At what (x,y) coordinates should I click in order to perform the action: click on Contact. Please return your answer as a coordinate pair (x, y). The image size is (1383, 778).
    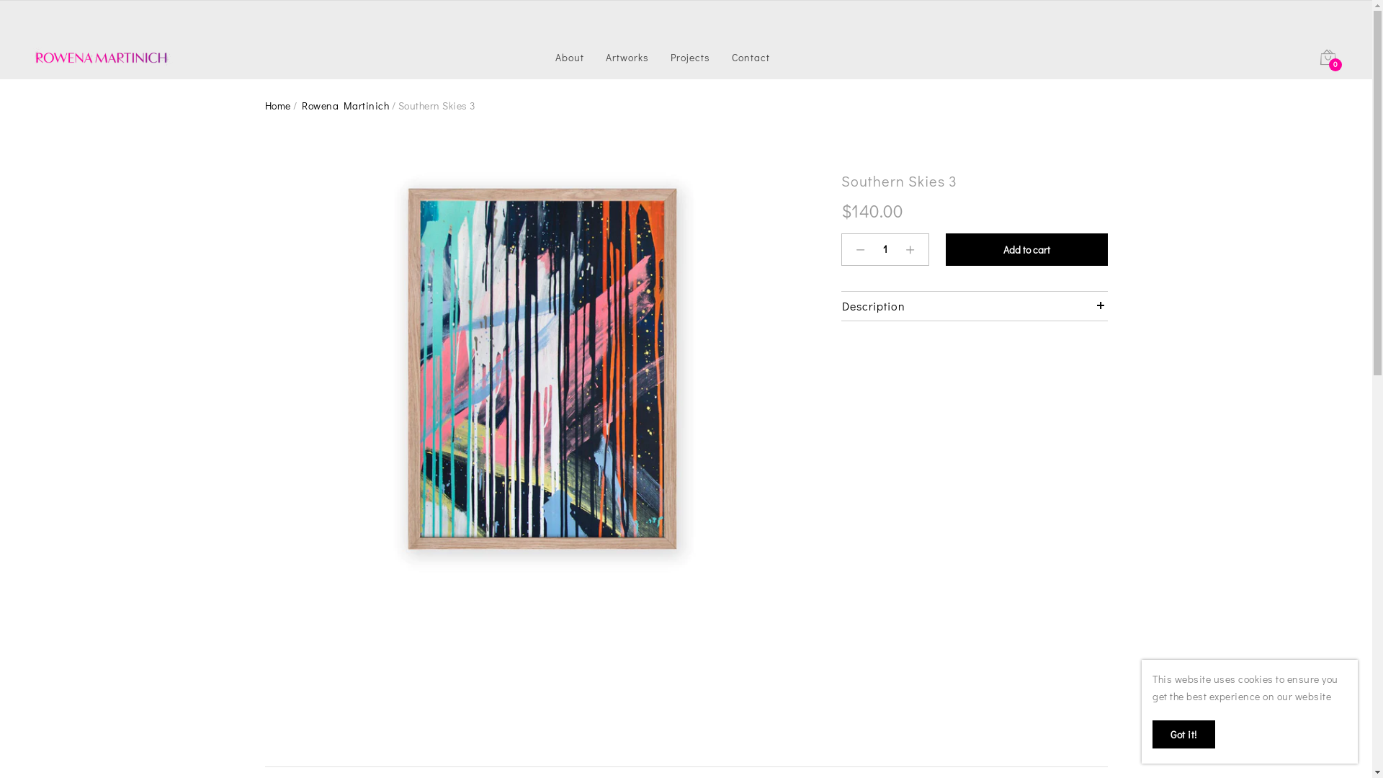
    Looking at the image, I should click on (751, 58).